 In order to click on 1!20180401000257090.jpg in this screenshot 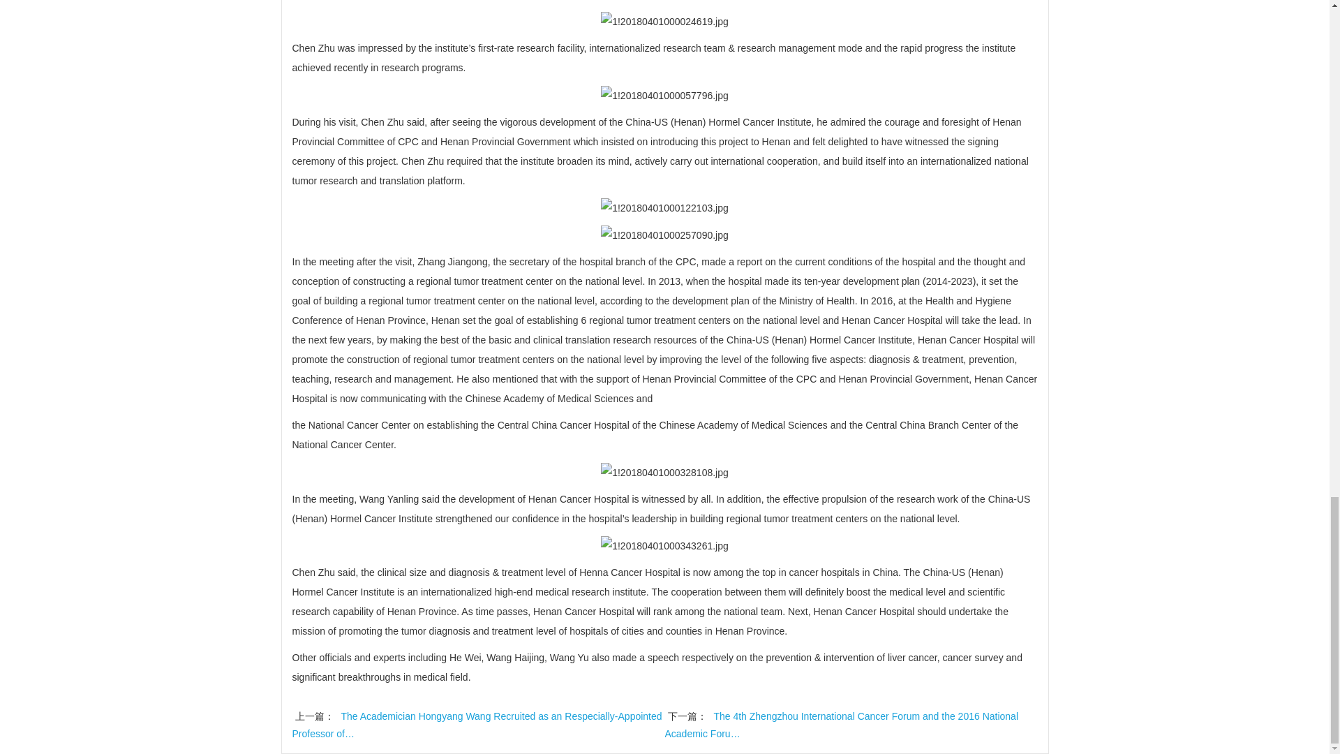, I will do `click(664, 235)`.